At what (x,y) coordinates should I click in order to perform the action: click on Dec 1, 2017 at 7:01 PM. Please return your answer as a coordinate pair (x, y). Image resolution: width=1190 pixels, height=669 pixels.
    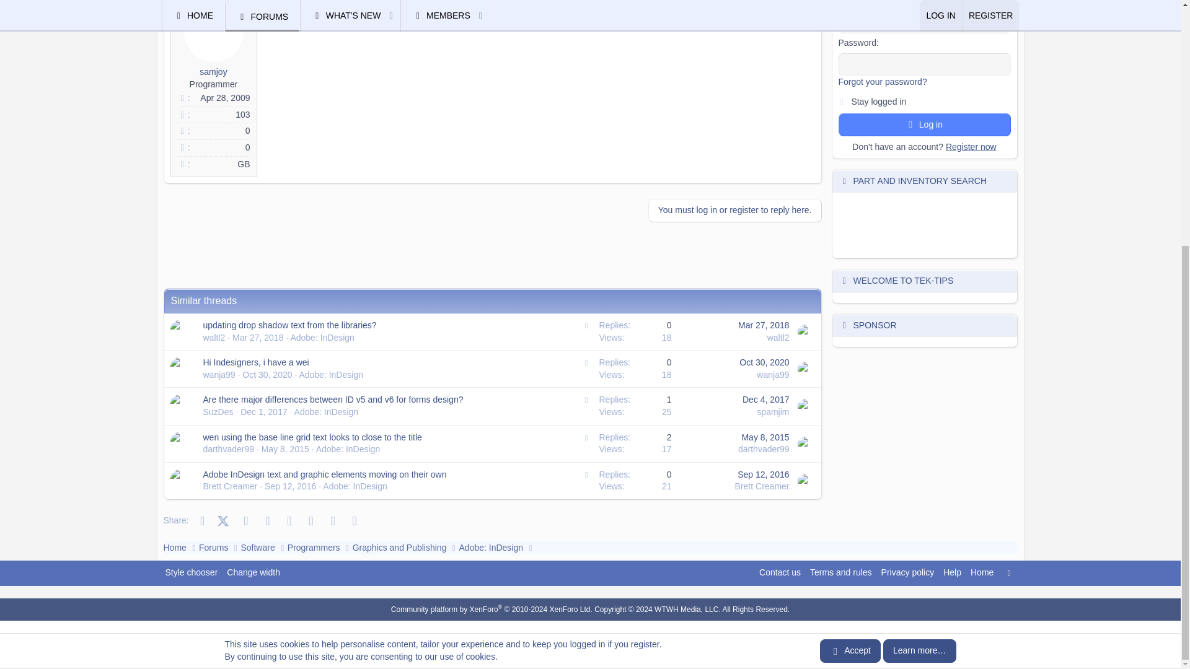
    Looking at the image, I should click on (264, 411).